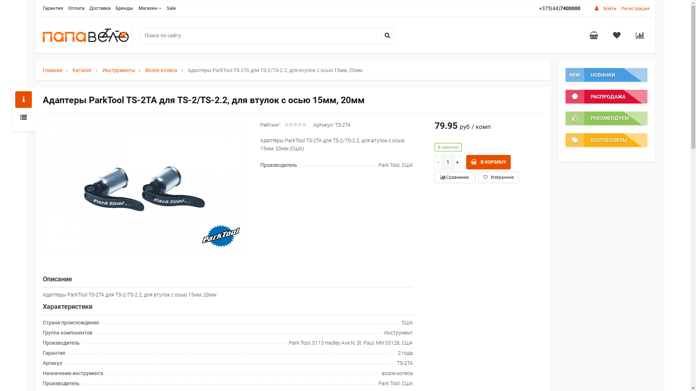 The image size is (696, 391). What do you see at coordinates (88, 35) in the screenshot?
I see `PapaVelo` at bounding box center [88, 35].